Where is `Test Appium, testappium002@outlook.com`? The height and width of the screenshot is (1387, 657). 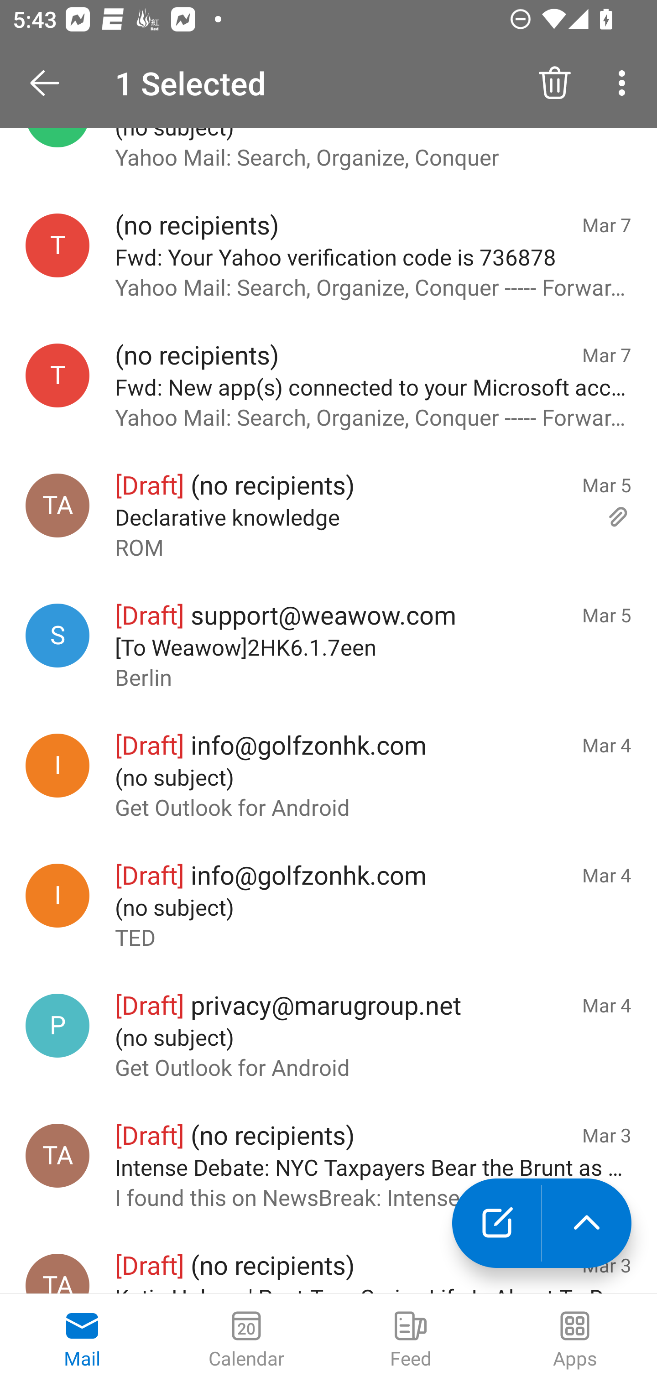
Test Appium, testappium002@outlook.com is located at coordinates (57, 506).